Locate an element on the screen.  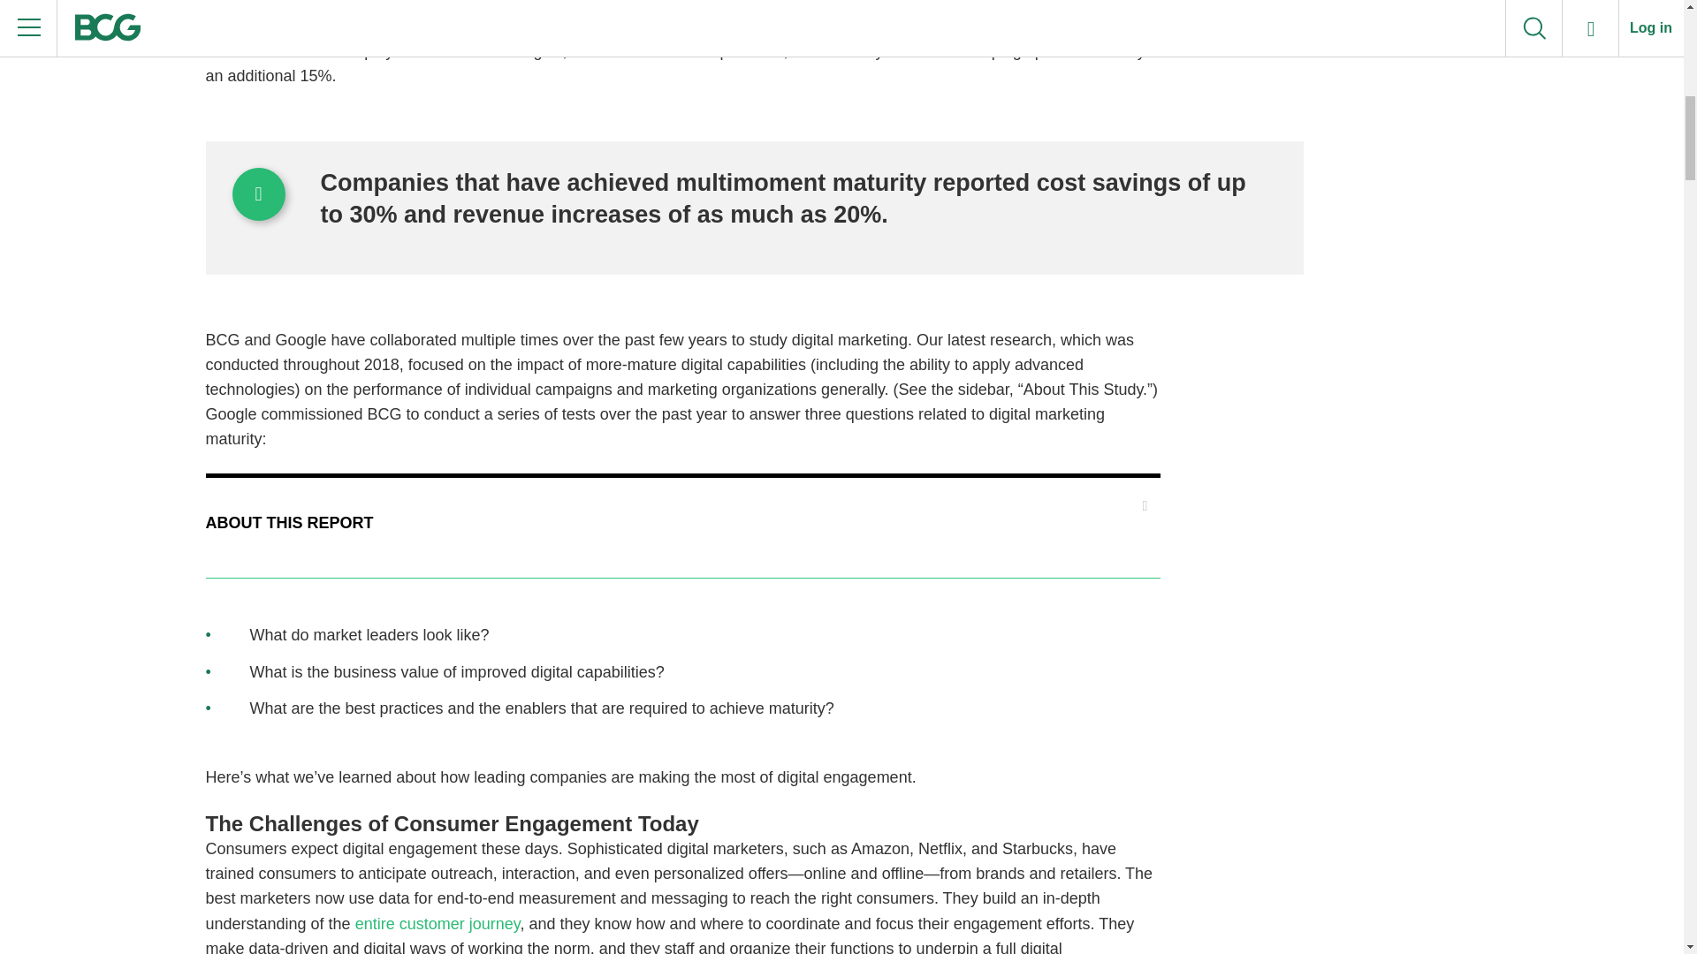
ABOUT THIS REPORT is located at coordinates (671, 523).